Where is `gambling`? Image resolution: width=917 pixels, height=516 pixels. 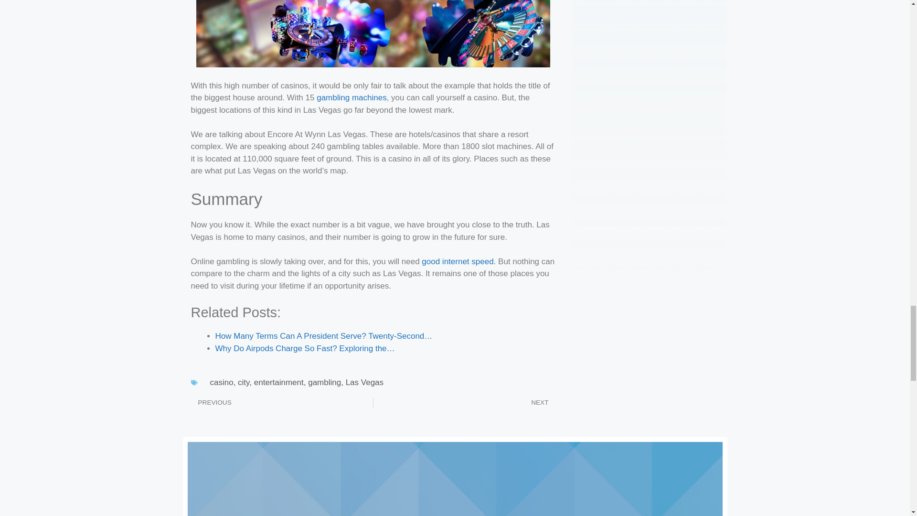 gambling is located at coordinates (325, 382).